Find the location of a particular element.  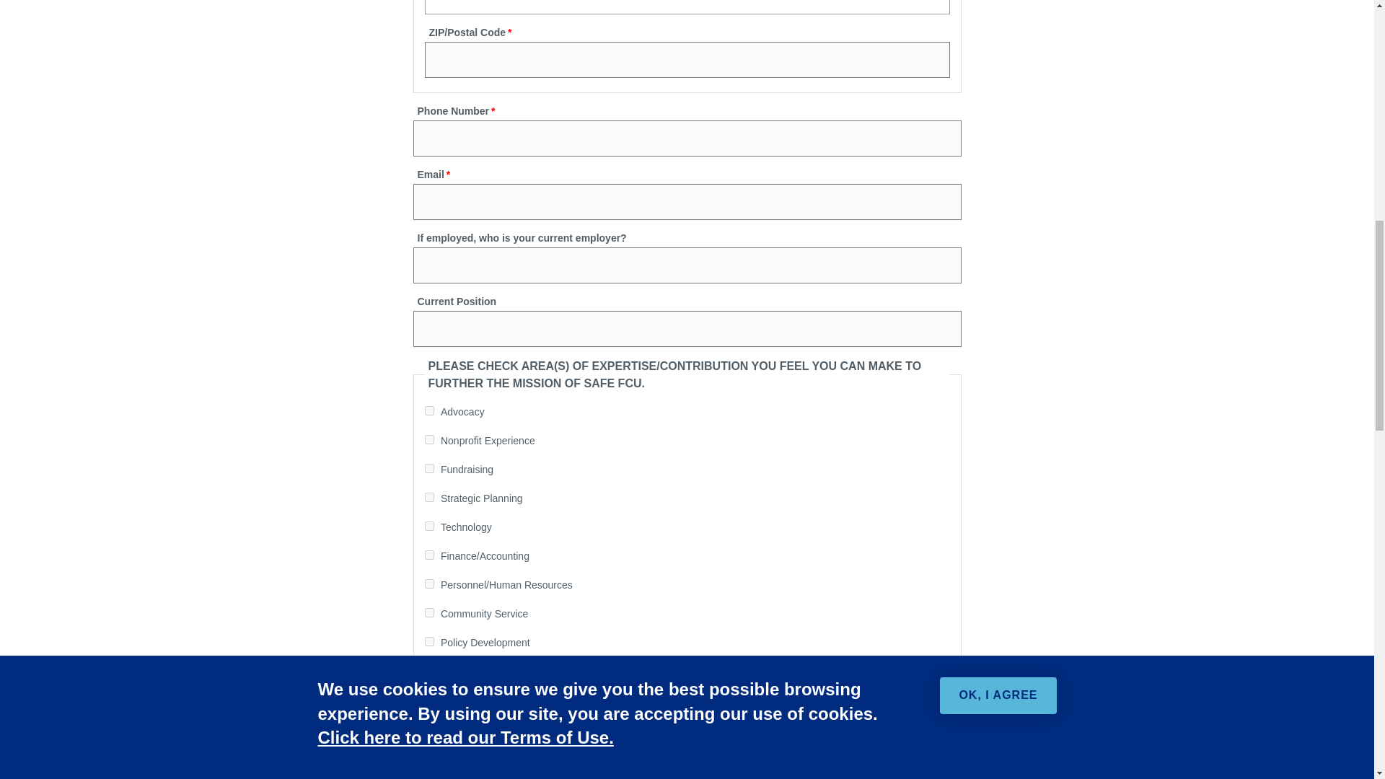

Nonprofit Experience is located at coordinates (428, 439).